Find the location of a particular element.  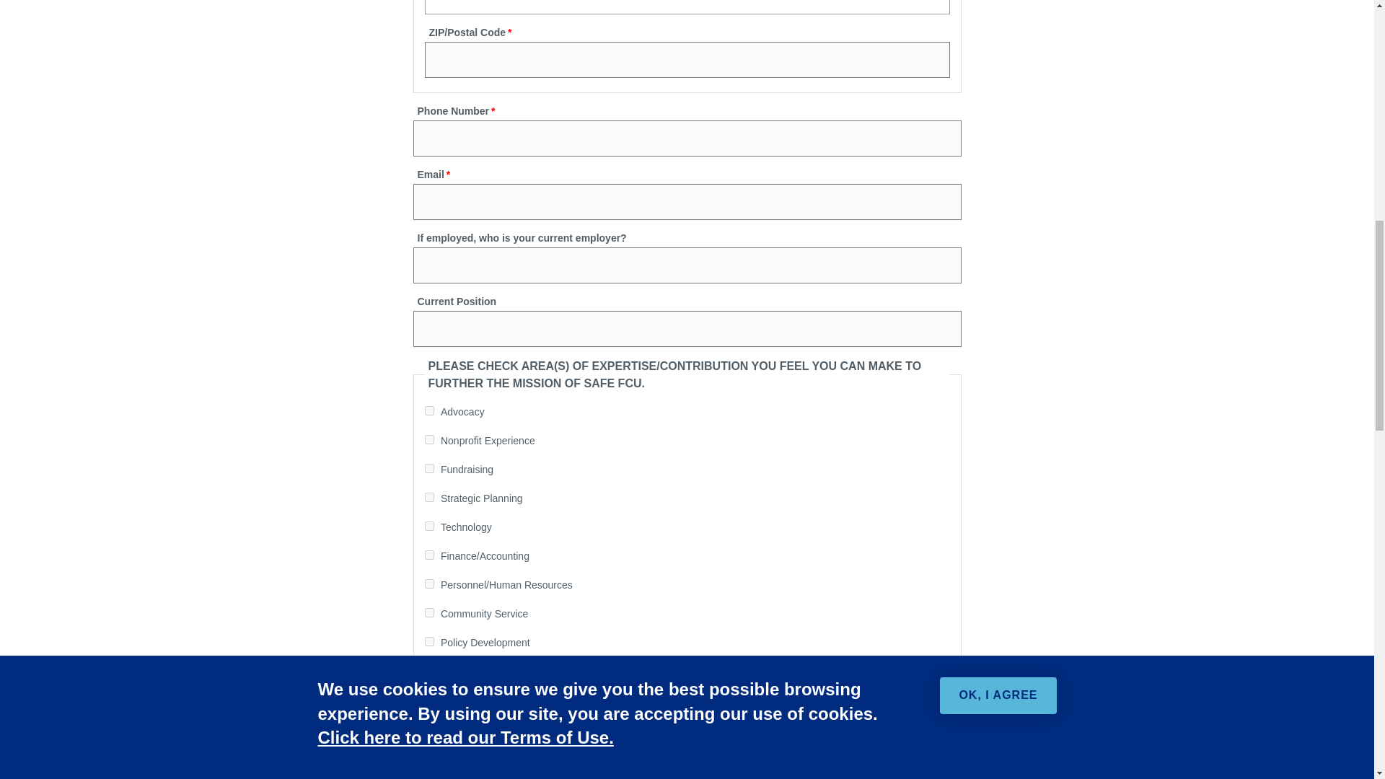

Nonprofit Experience is located at coordinates (428, 439).